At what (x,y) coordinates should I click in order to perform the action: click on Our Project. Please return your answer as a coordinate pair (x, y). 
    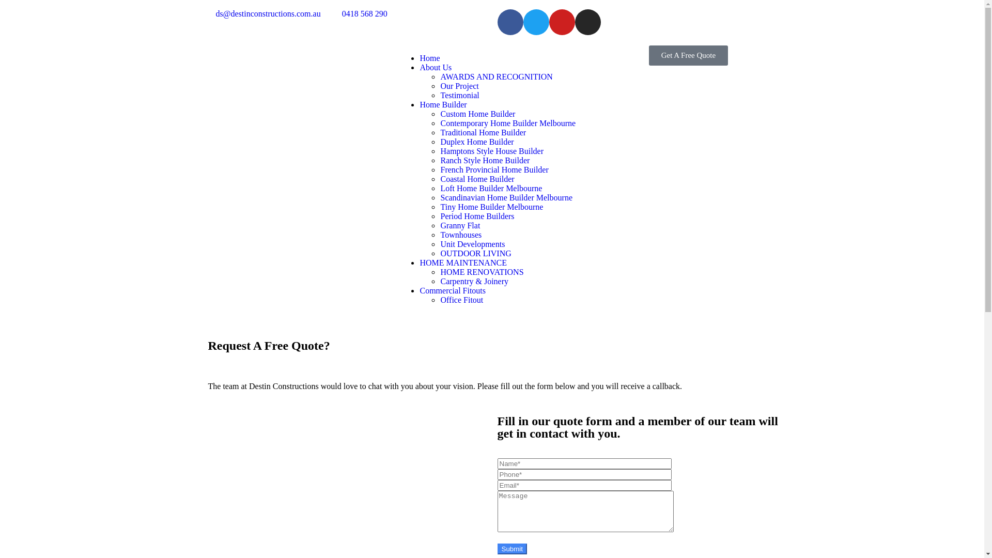
    Looking at the image, I should click on (459, 86).